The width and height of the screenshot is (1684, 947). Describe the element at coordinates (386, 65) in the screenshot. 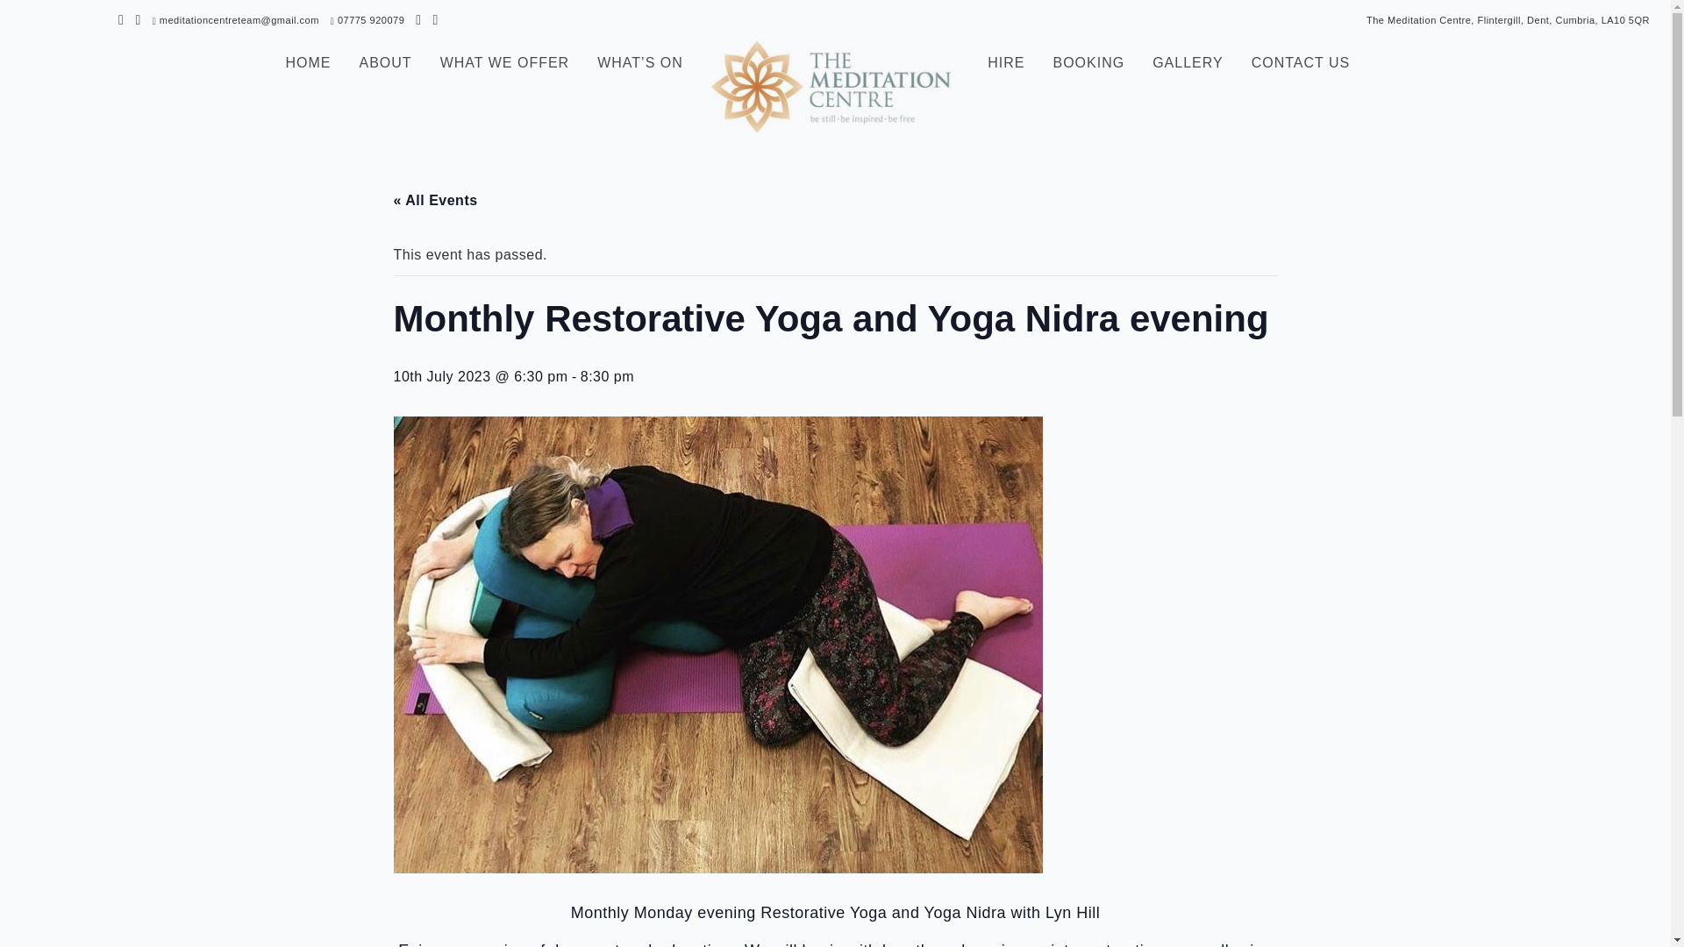

I see `ABOUT` at that location.